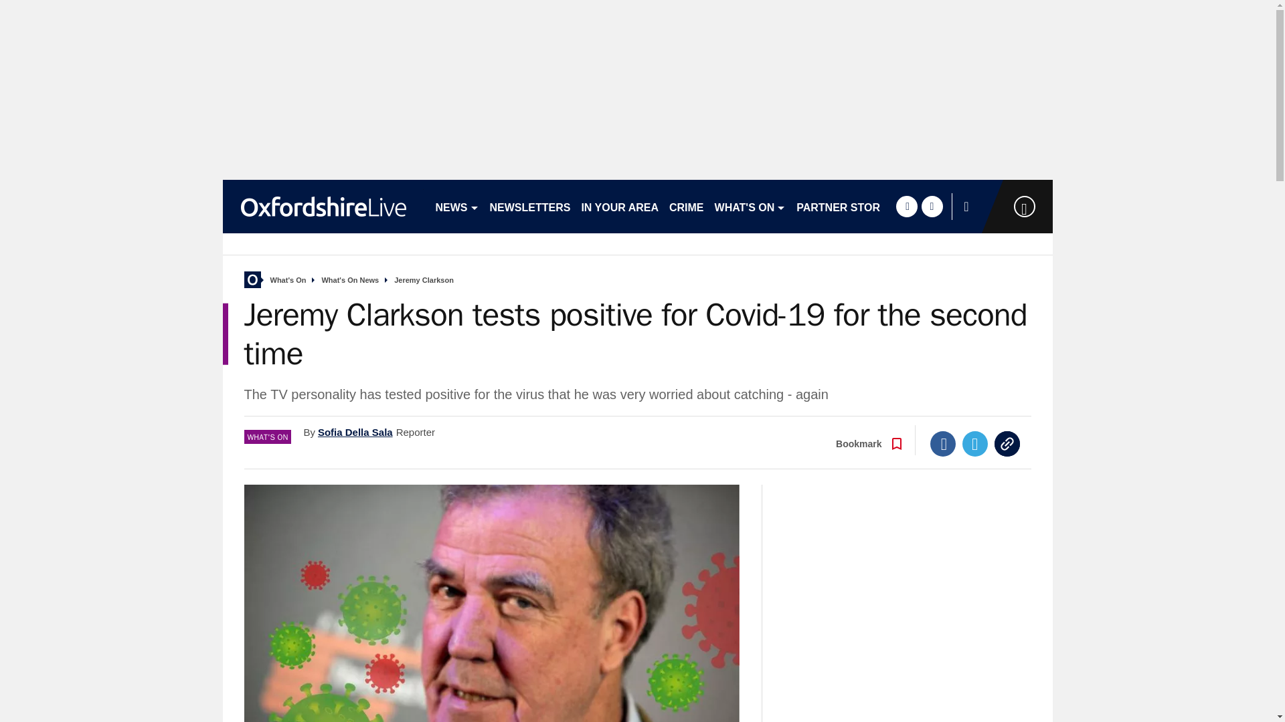 This screenshot has height=722, width=1285. Describe the element at coordinates (847, 206) in the screenshot. I see `PARTNER STORIES` at that location.